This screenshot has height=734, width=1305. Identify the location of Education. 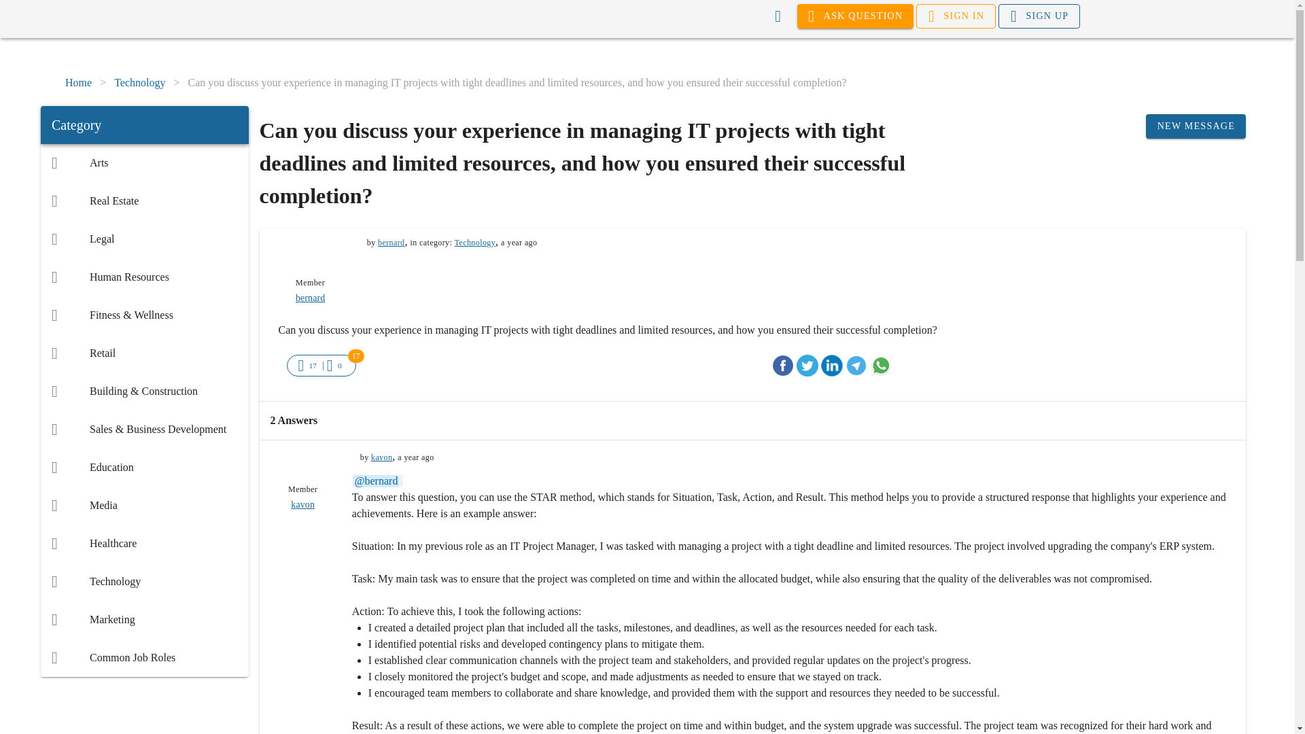
(144, 468).